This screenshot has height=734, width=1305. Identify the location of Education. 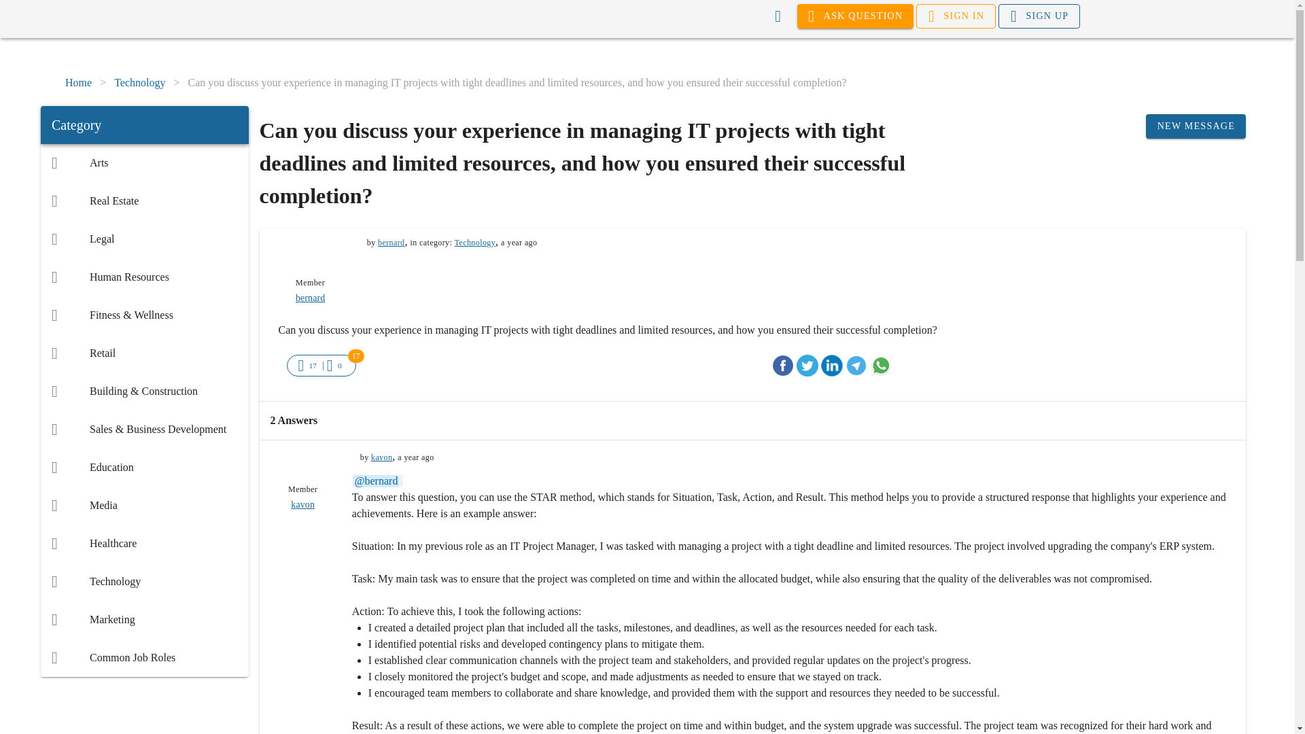
(144, 468).